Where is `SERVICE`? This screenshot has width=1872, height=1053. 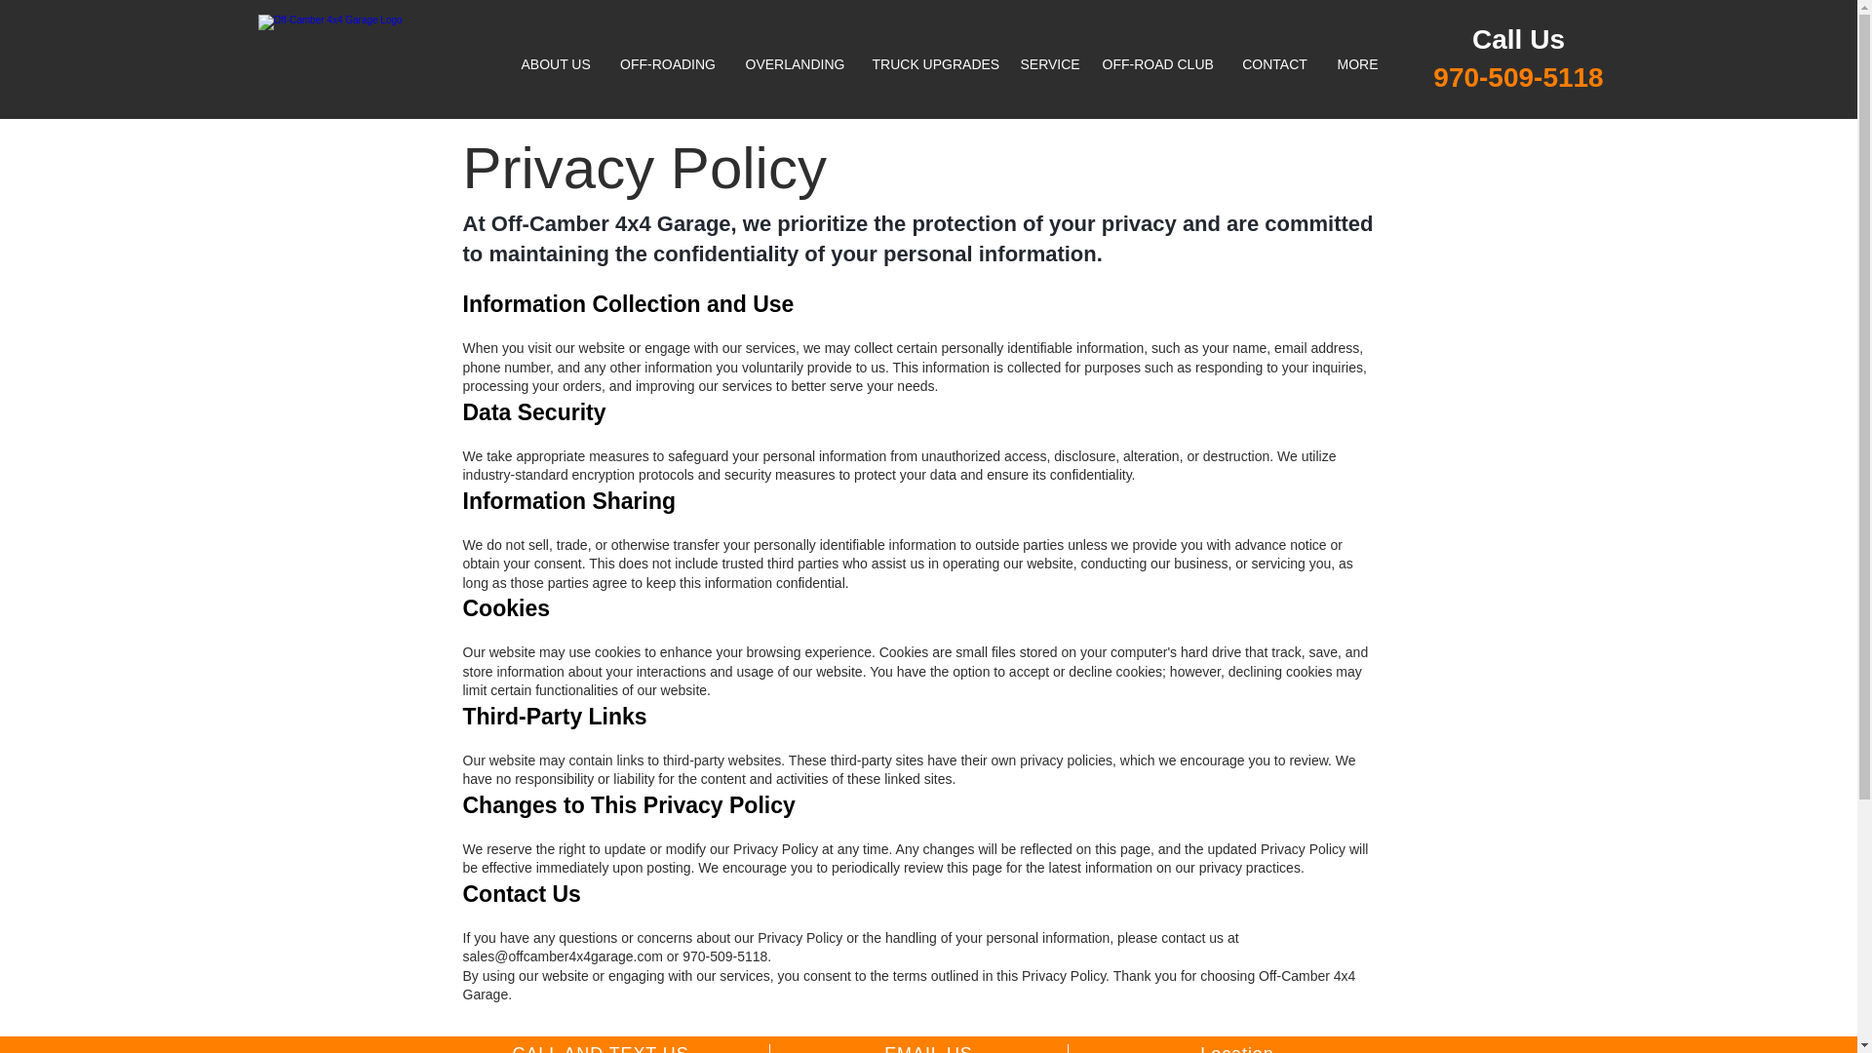
SERVICE is located at coordinates (1047, 64).